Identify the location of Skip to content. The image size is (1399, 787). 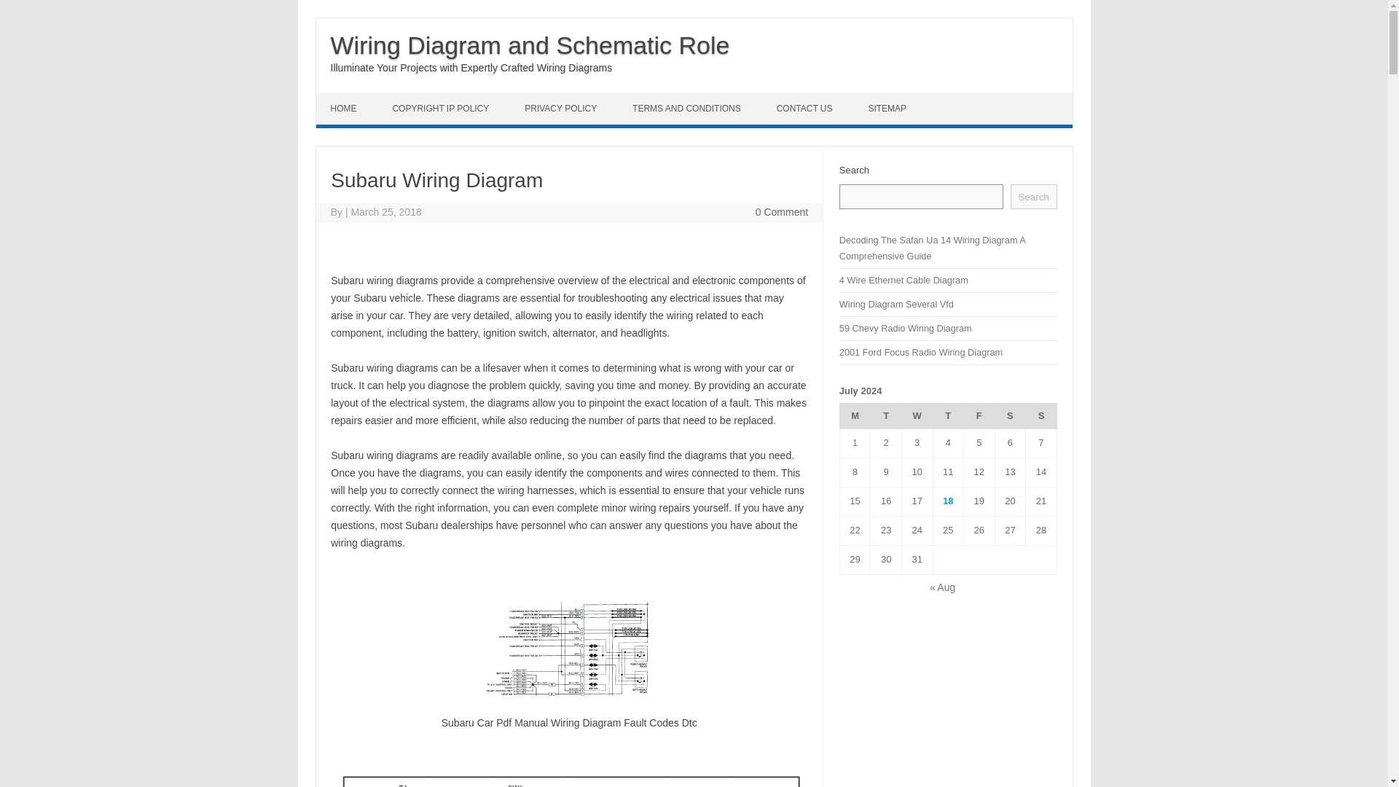
(350, 98).